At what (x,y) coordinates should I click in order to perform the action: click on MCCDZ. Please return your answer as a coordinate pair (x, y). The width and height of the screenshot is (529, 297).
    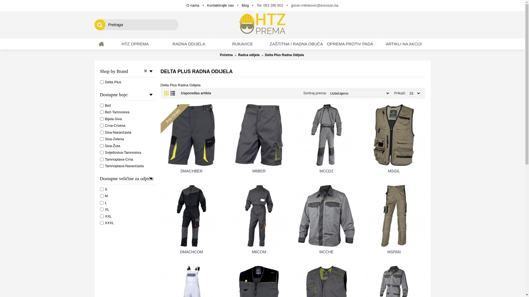
    Looking at the image, I should click on (326, 135).